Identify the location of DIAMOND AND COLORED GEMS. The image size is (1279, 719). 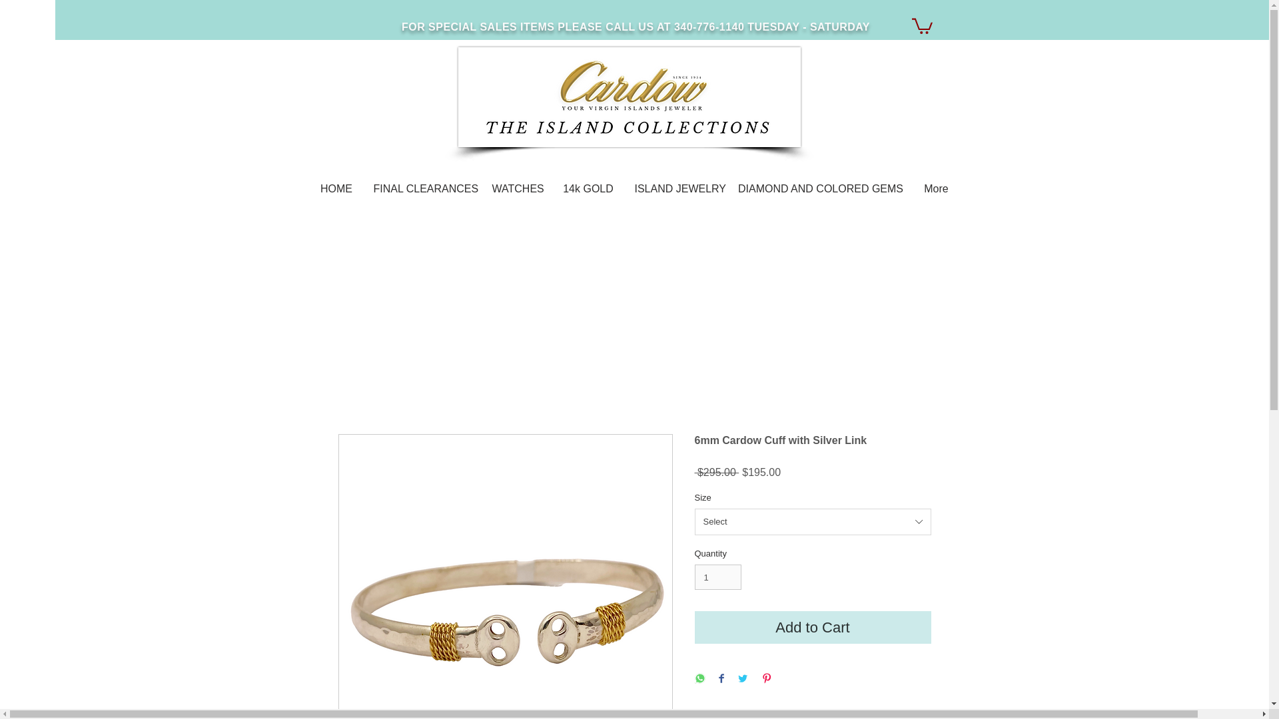
(820, 189).